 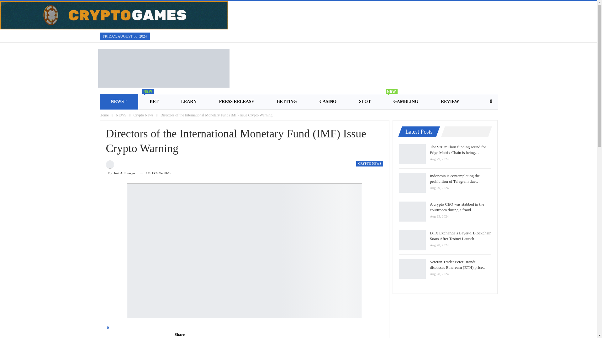 What do you see at coordinates (406, 101) in the screenshot?
I see `PRIVACY POLICY` at bounding box center [406, 101].